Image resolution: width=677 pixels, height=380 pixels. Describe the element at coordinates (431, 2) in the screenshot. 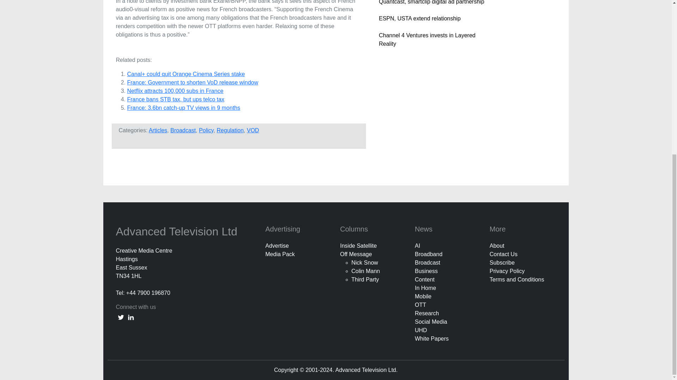

I see `Quantcast, smartclip digital ad partnership` at that location.